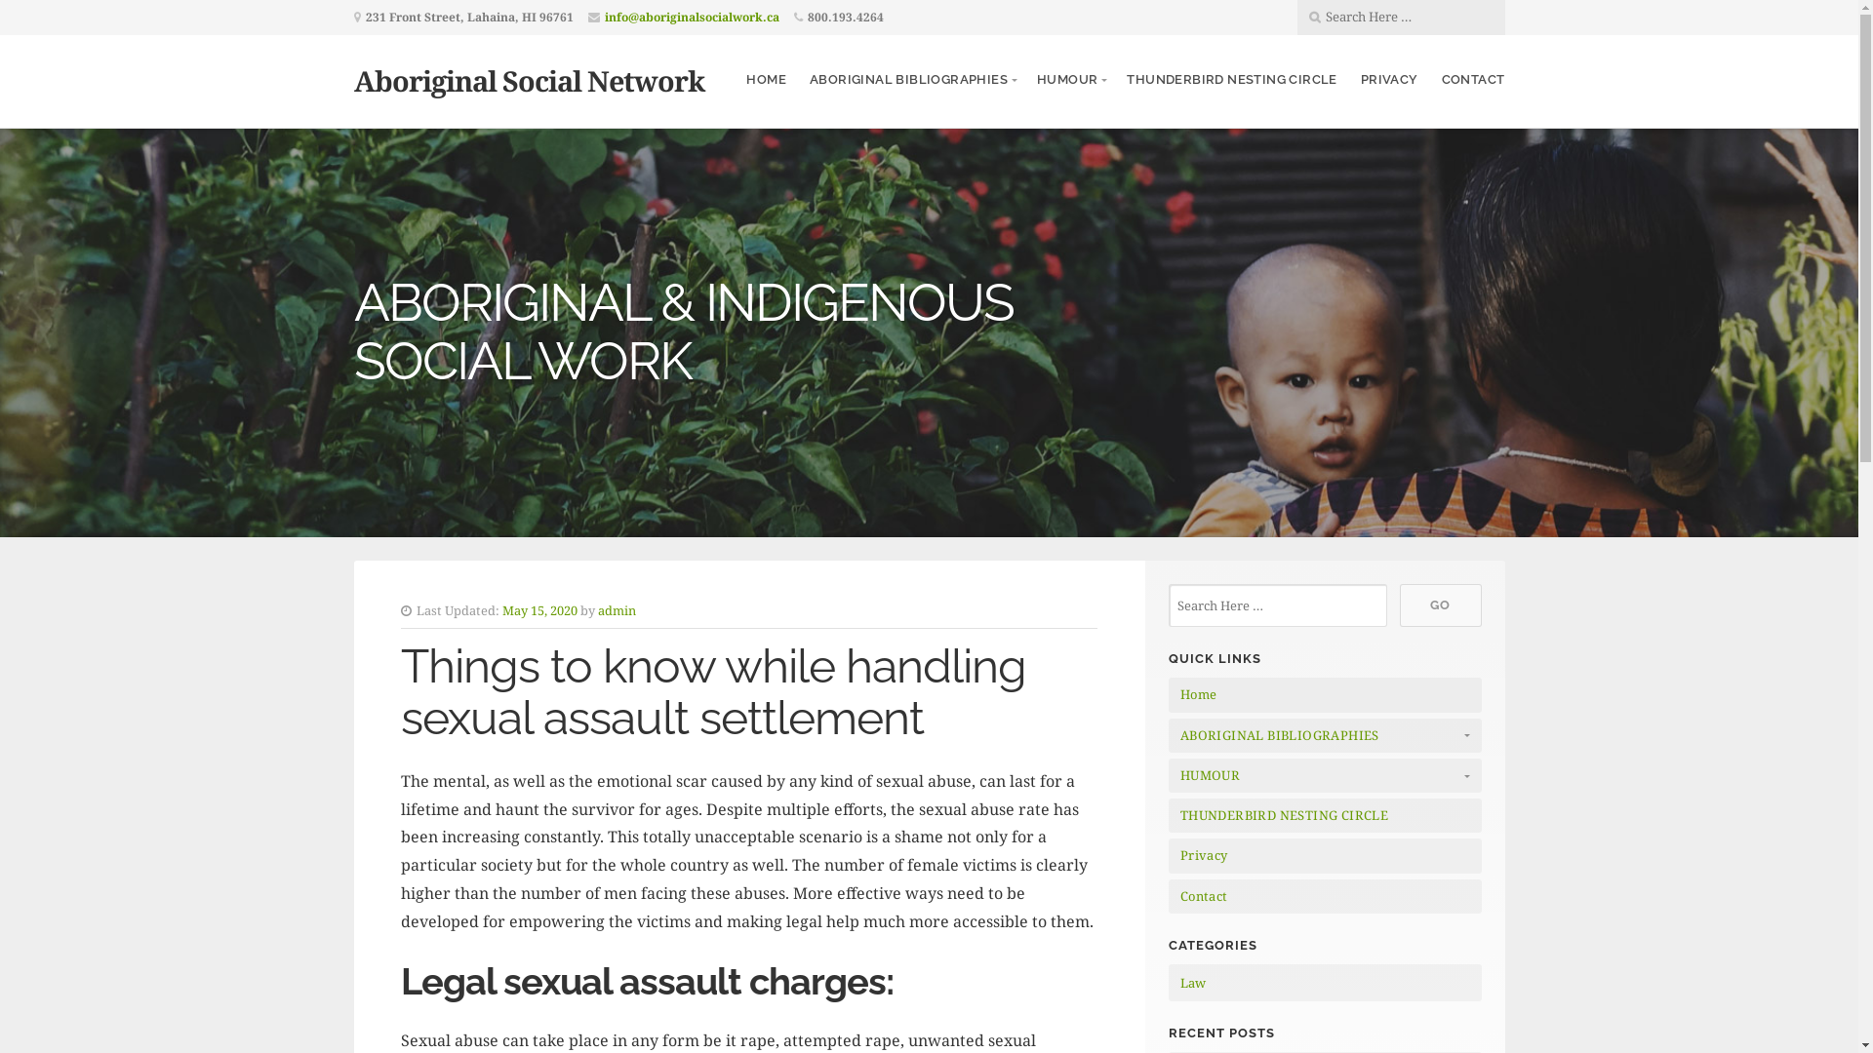  Describe the element at coordinates (1193, 983) in the screenshot. I see `Law` at that location.